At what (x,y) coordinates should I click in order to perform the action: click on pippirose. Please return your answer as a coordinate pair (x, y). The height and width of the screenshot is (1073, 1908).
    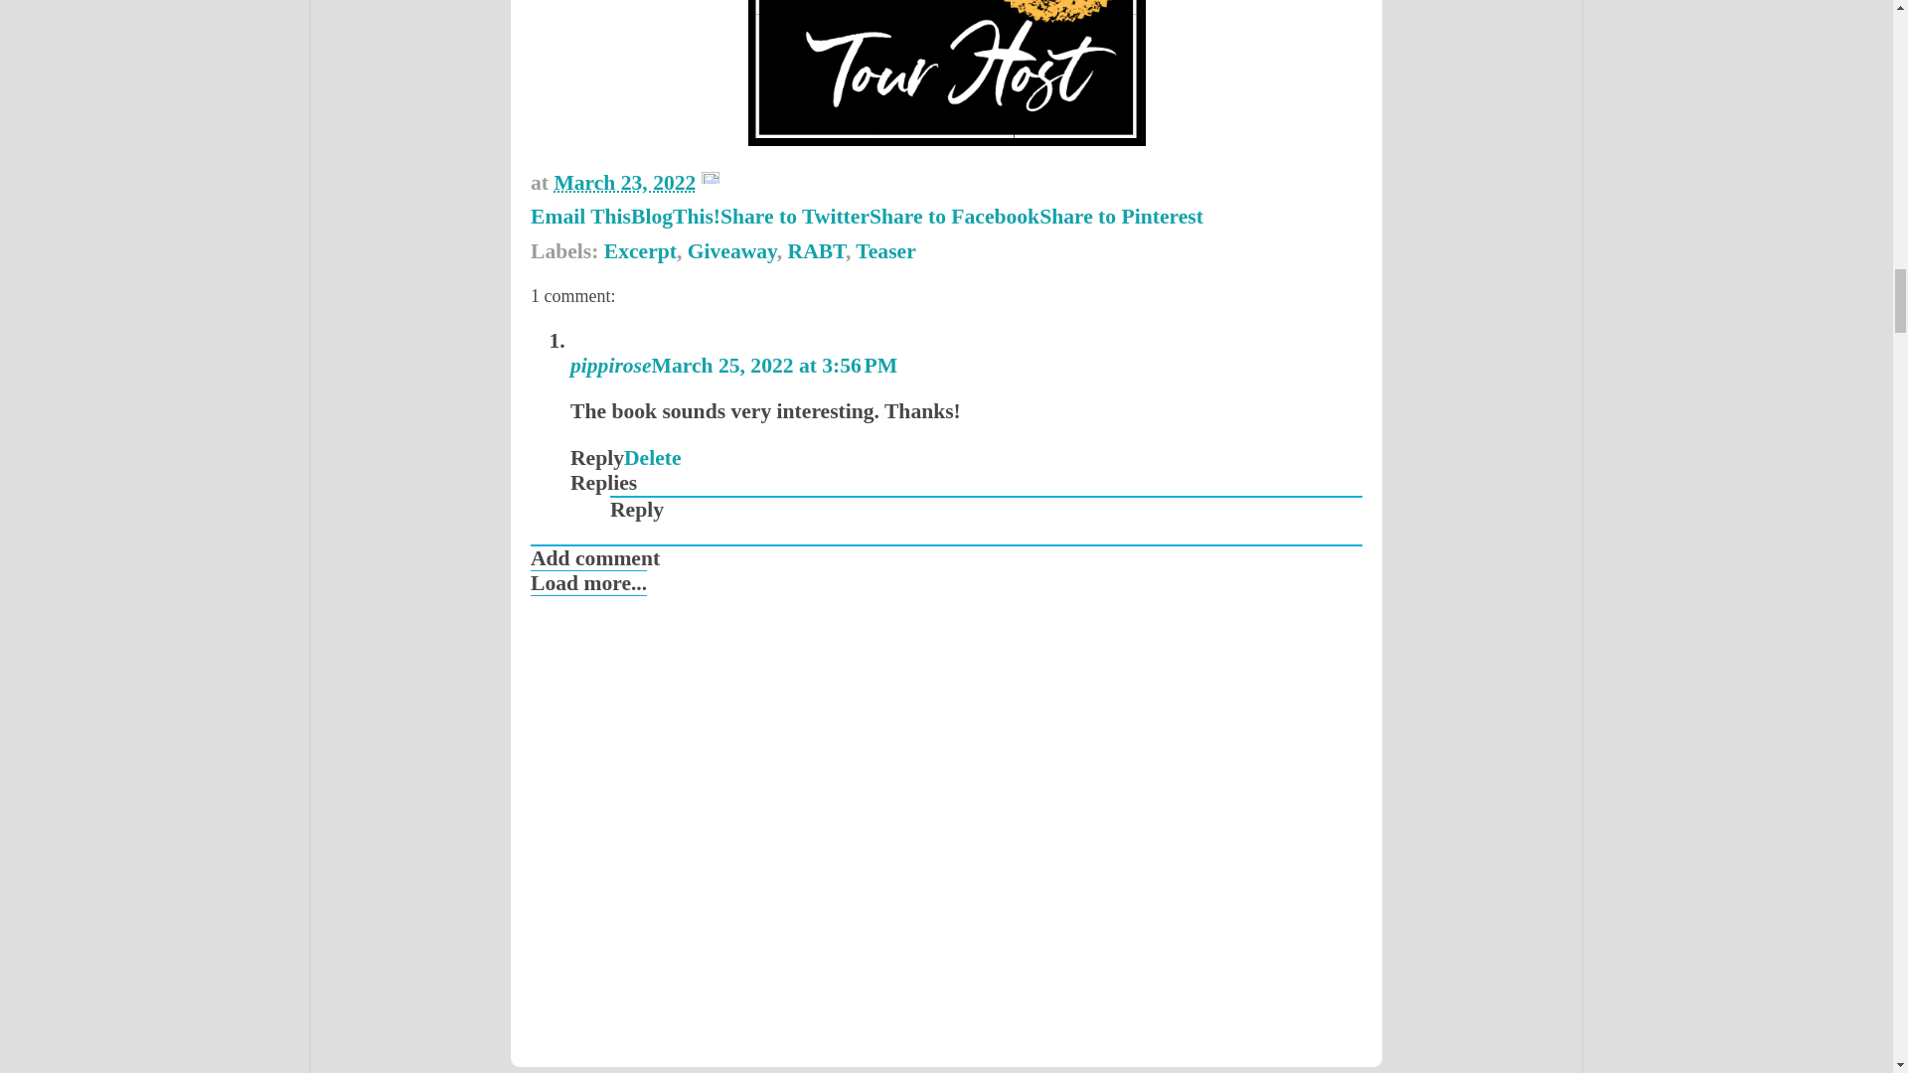
    Looking at the image, I should click on (611, 366).